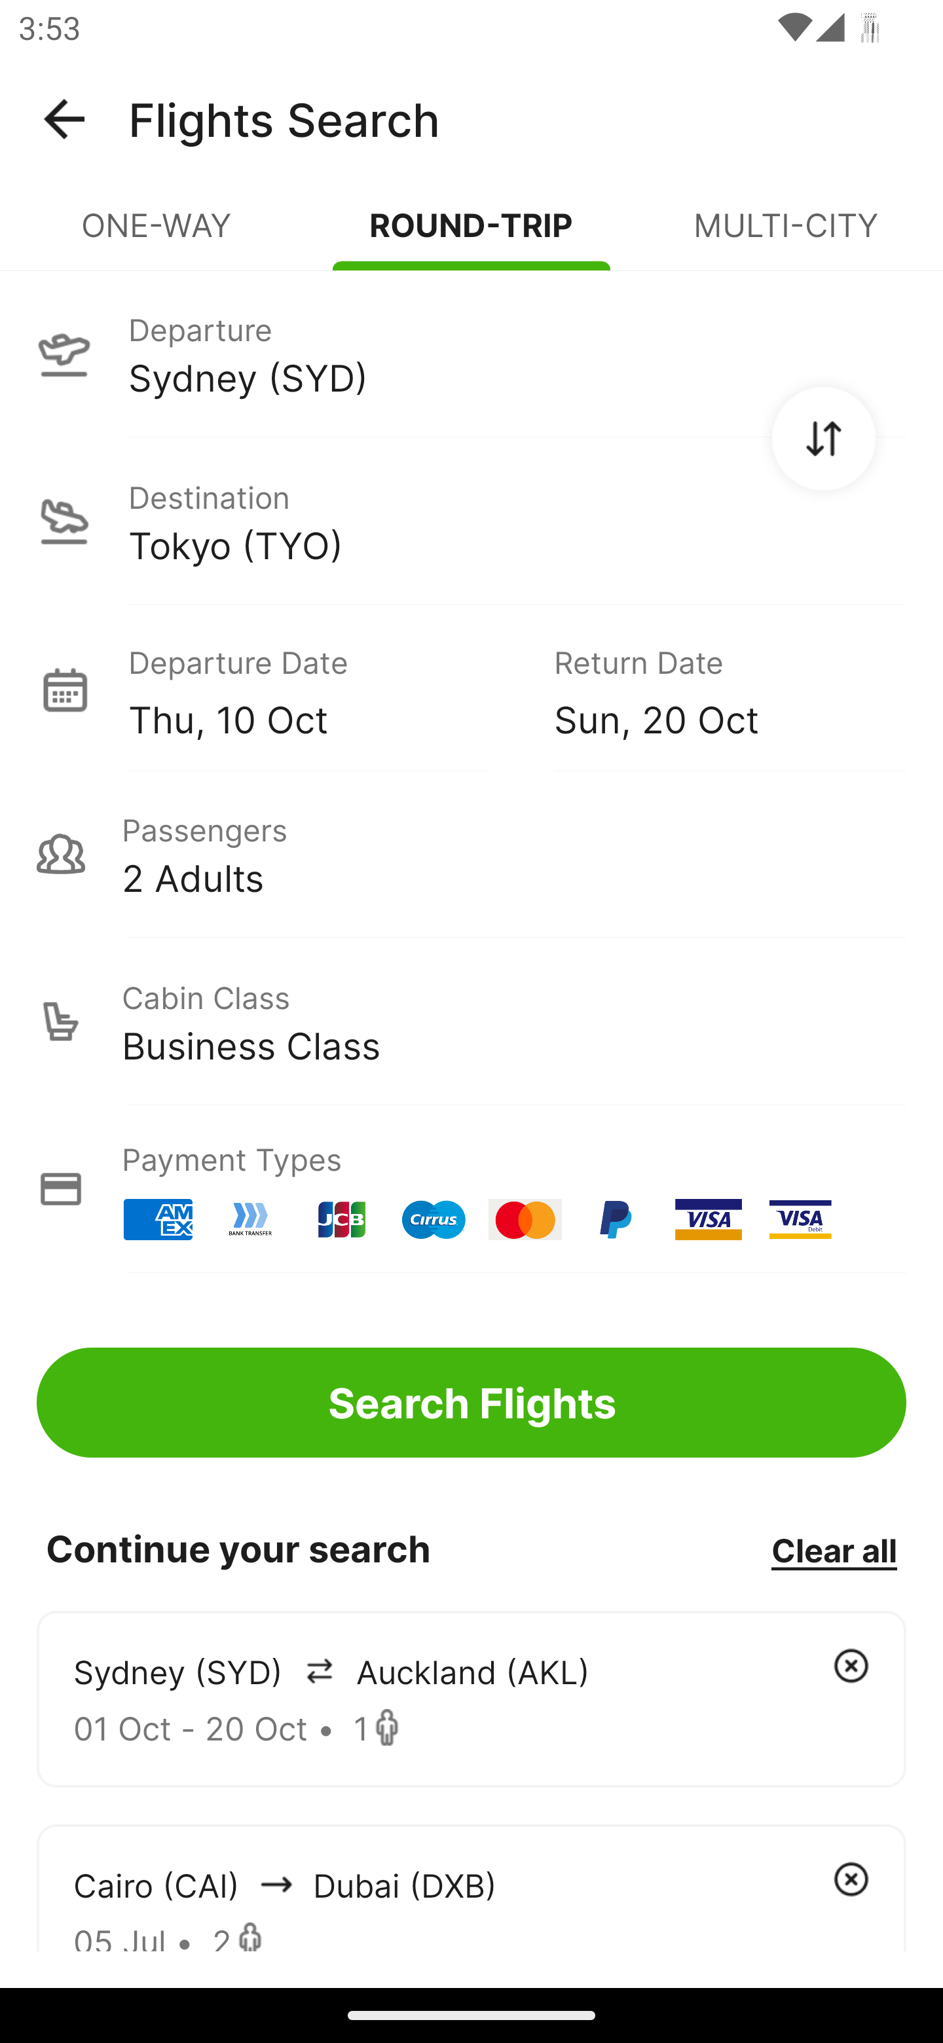  What do you see at coordinates (471, 236) in the screenshot?
I see `ROUND-TRIP` at bounding box center [471, 236].